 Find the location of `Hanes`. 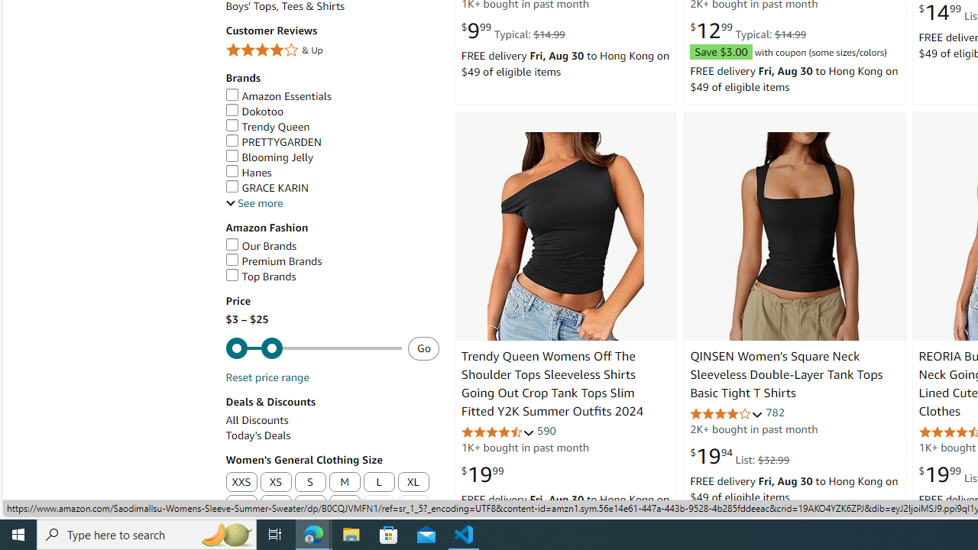

Hanes is located at coordinates (332, 173).